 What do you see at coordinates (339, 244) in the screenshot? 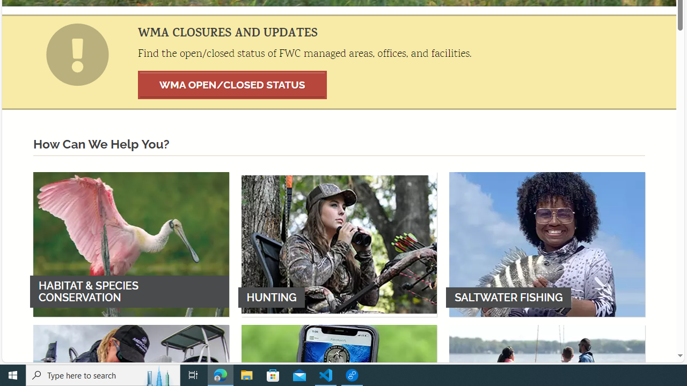
I see `HUNTING` at bounding box center [339, 244].